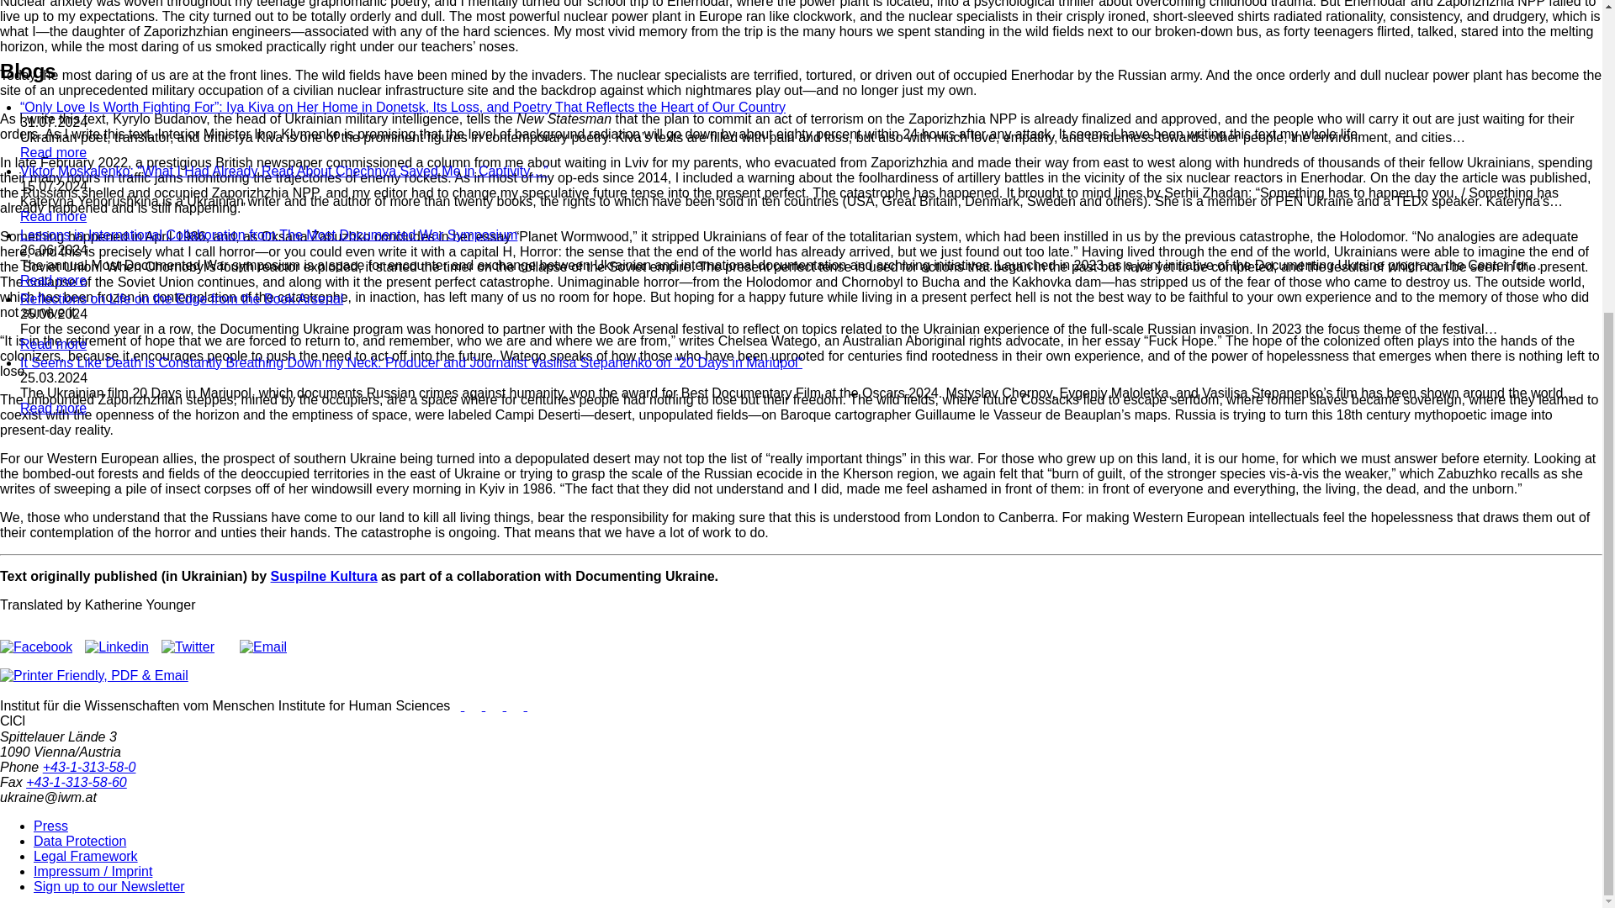  What do you see at coordinates (188, 647) in the screenshot?
I see `Twitter` at bounding box center [188, 647].